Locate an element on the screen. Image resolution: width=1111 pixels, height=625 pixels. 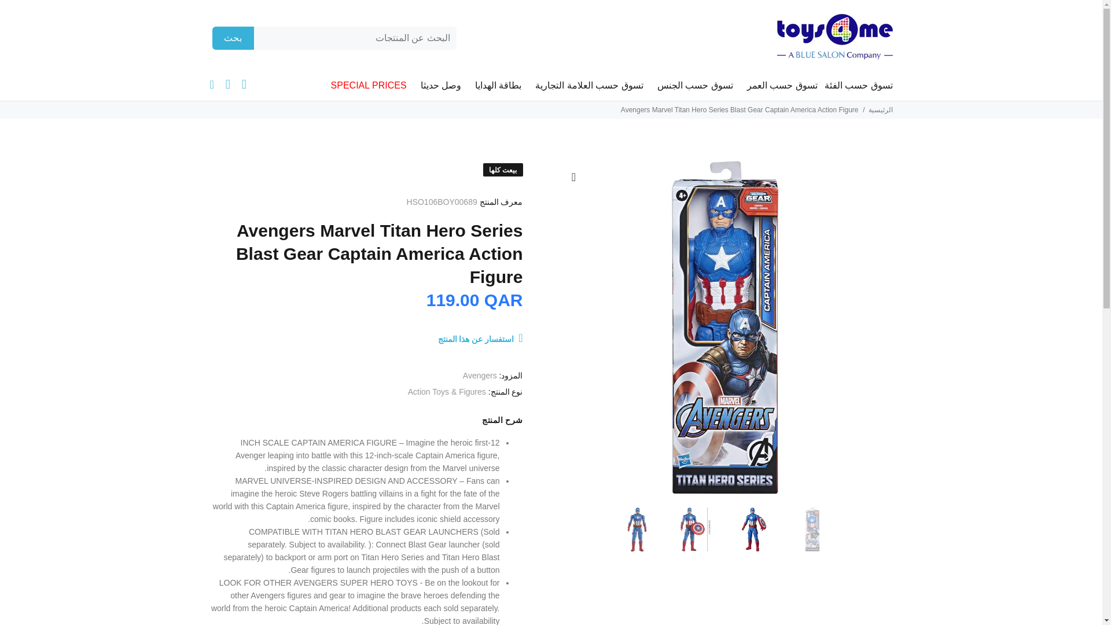
Avengers is located at coordinates (480, 375).